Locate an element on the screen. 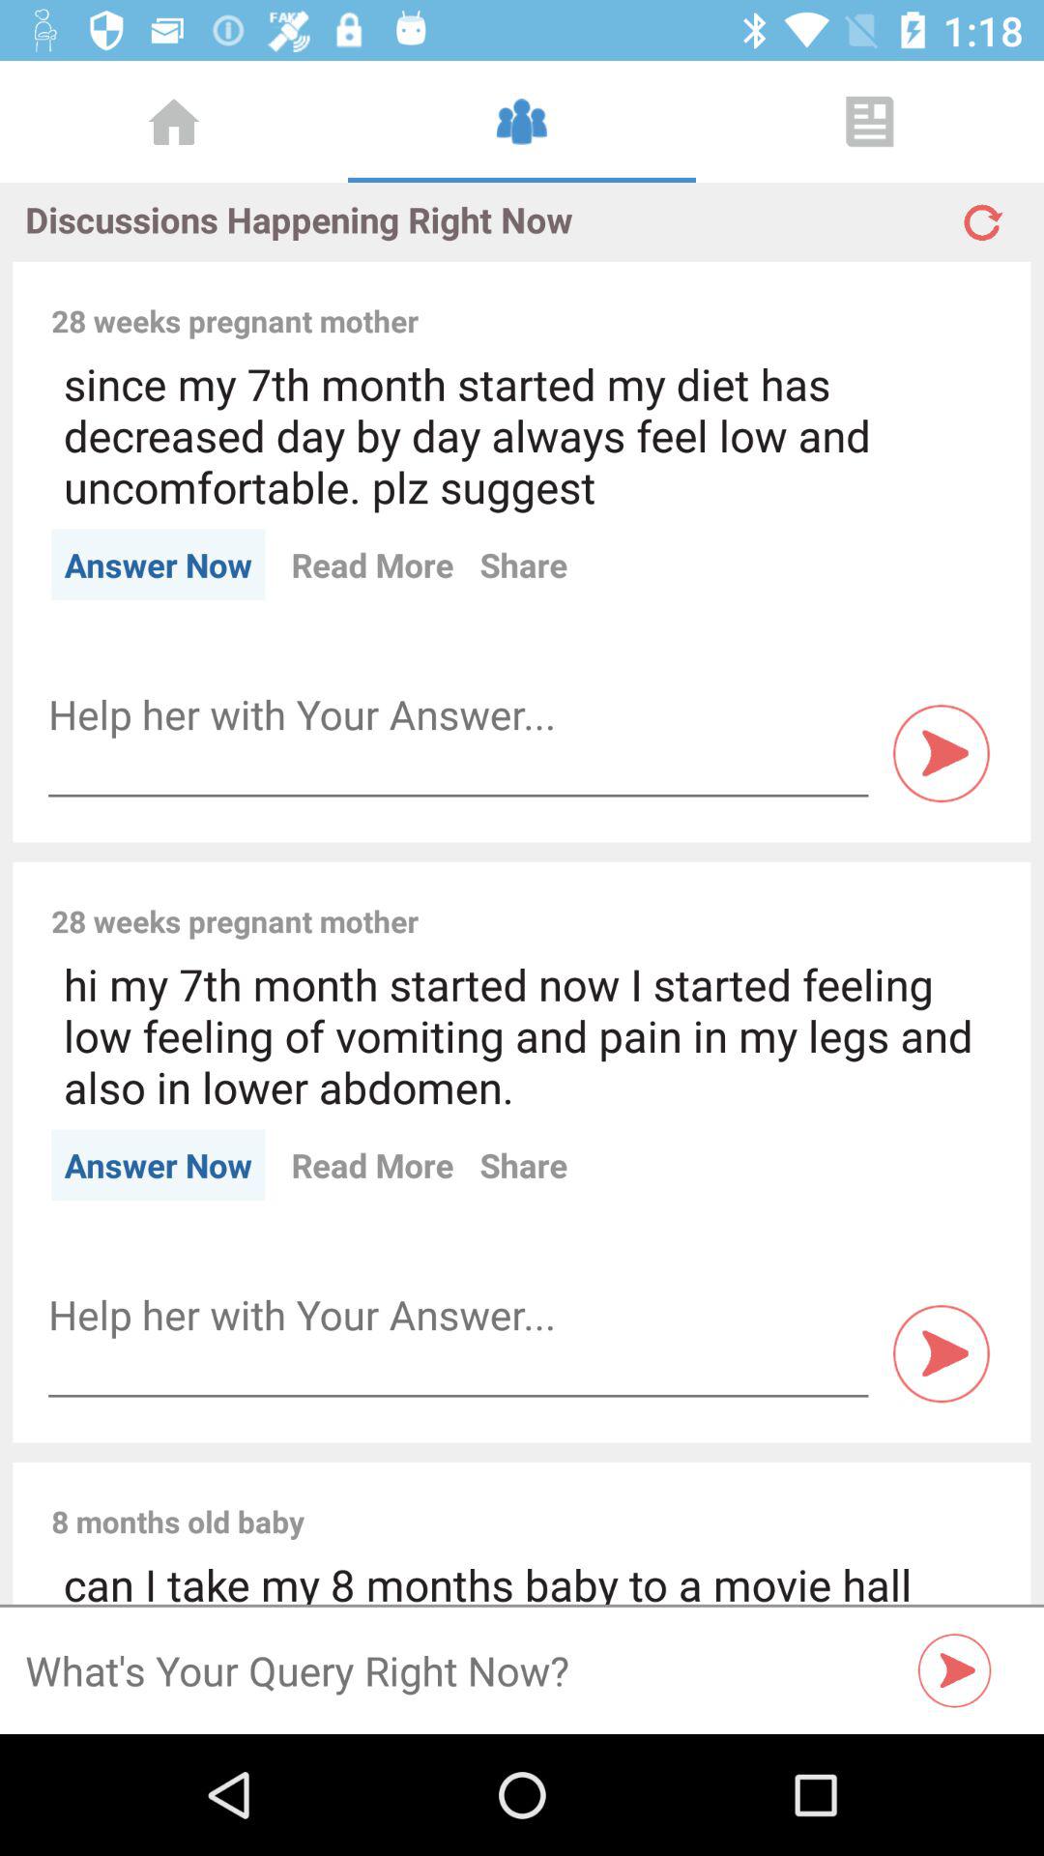 The height and width of the screenshot is (1856, 1044). tap the icon to the right of the 28 weeks pregnant is located at coordinates (718, 900).